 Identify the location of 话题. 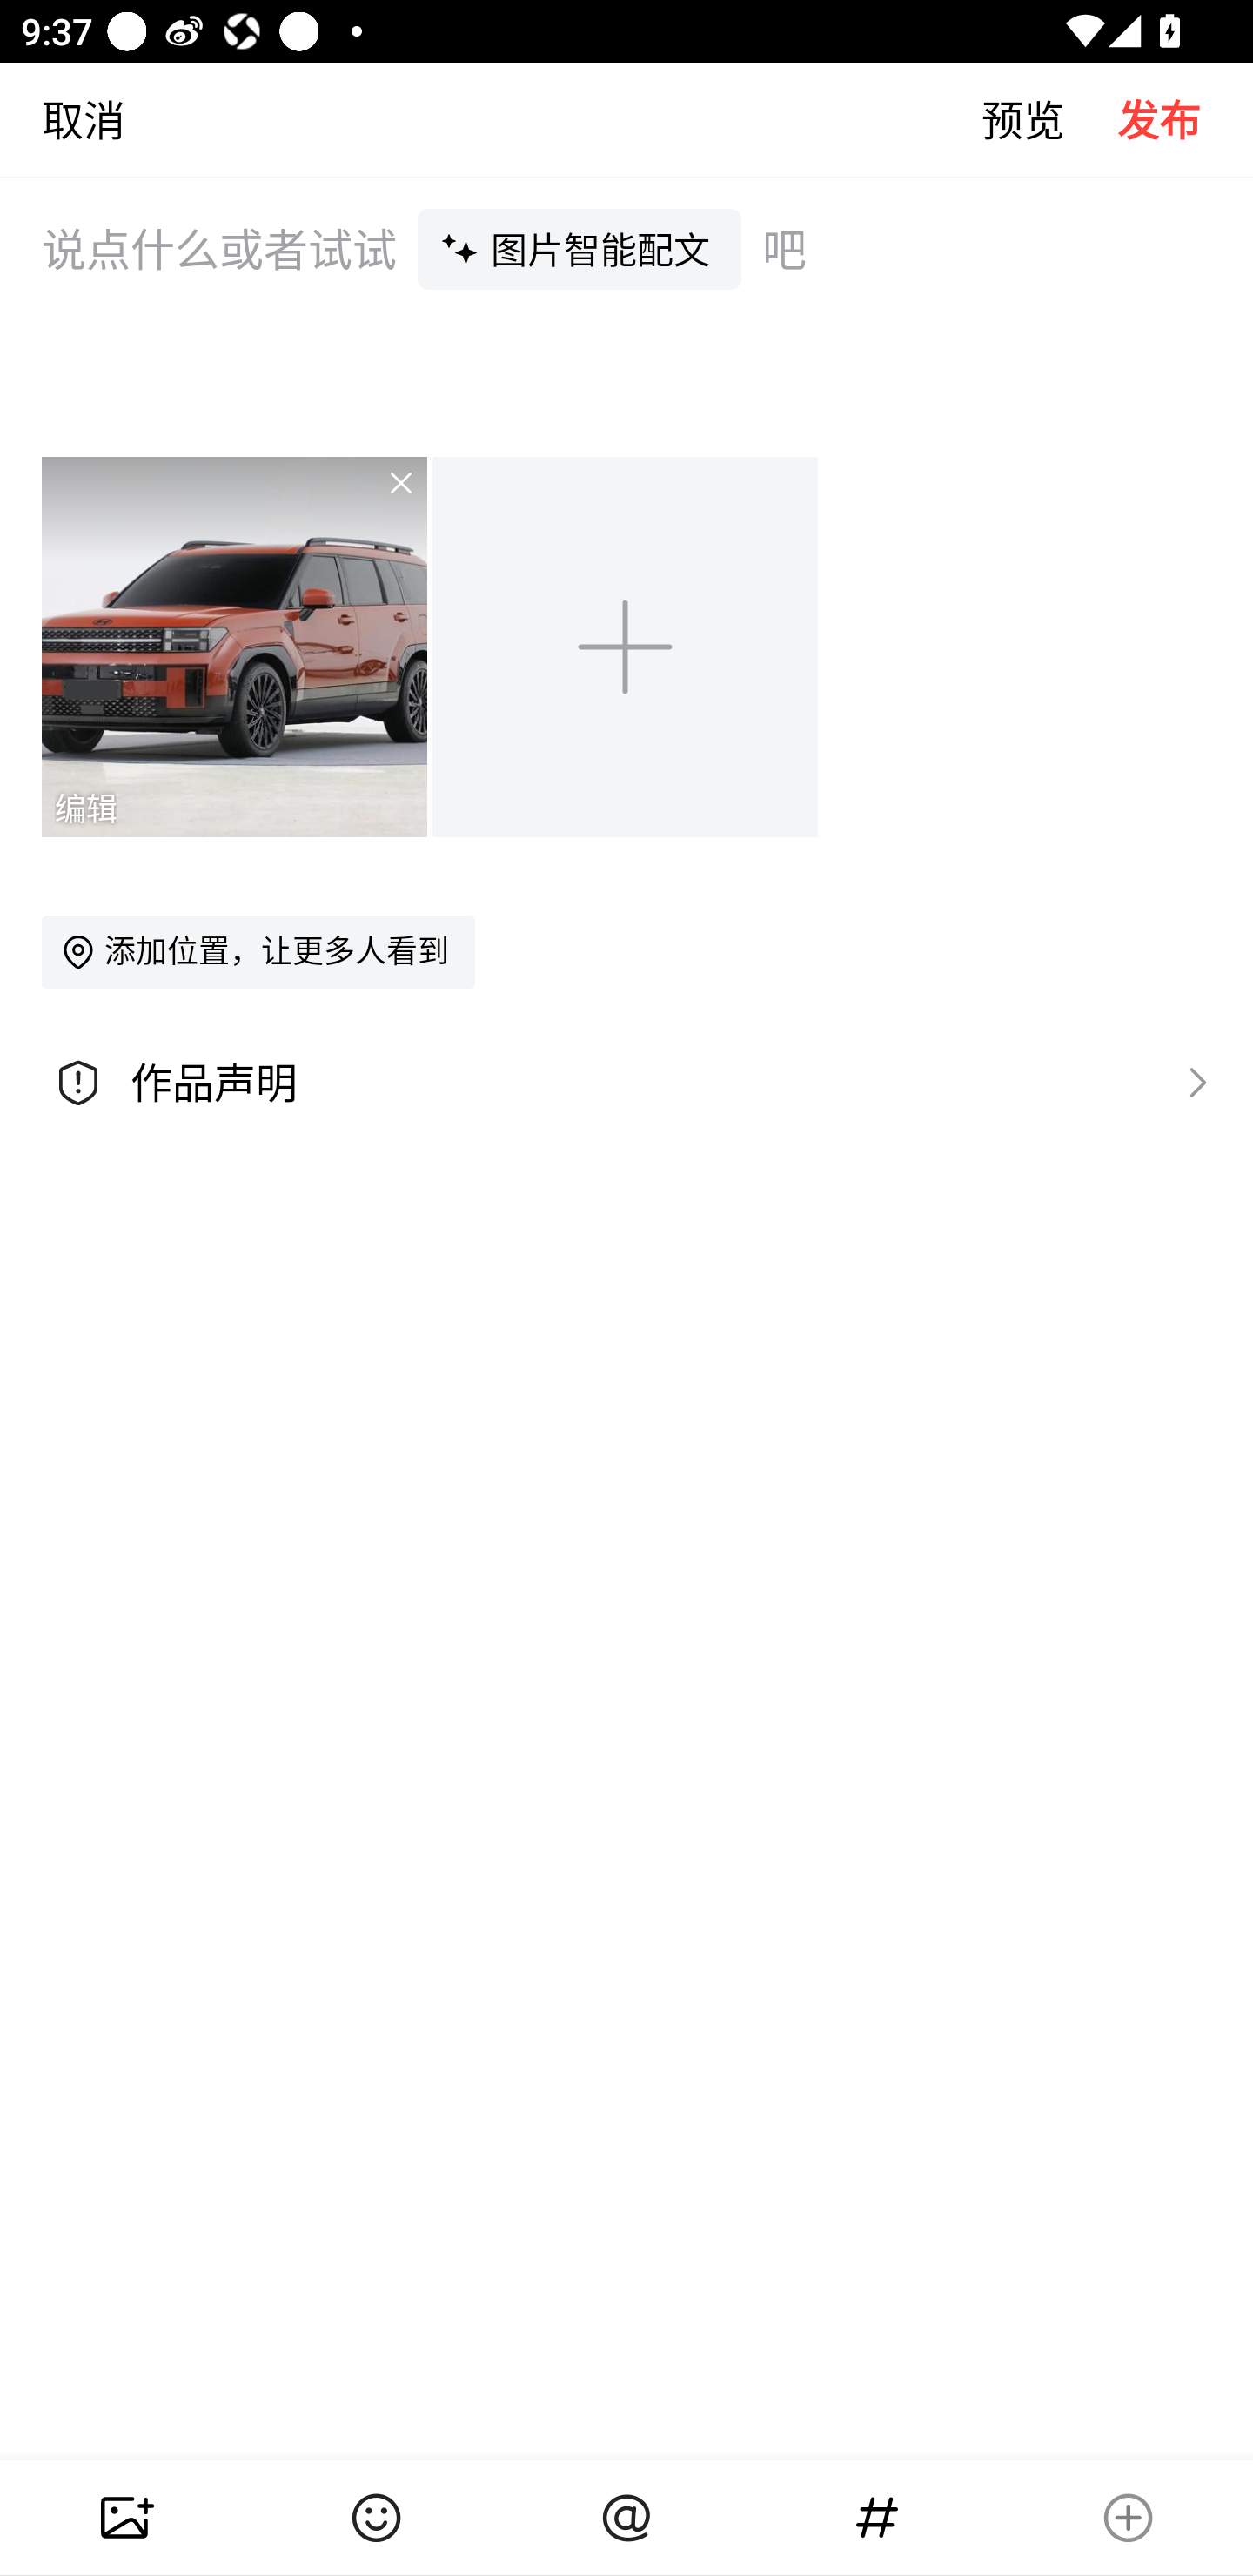
(877, 2518).